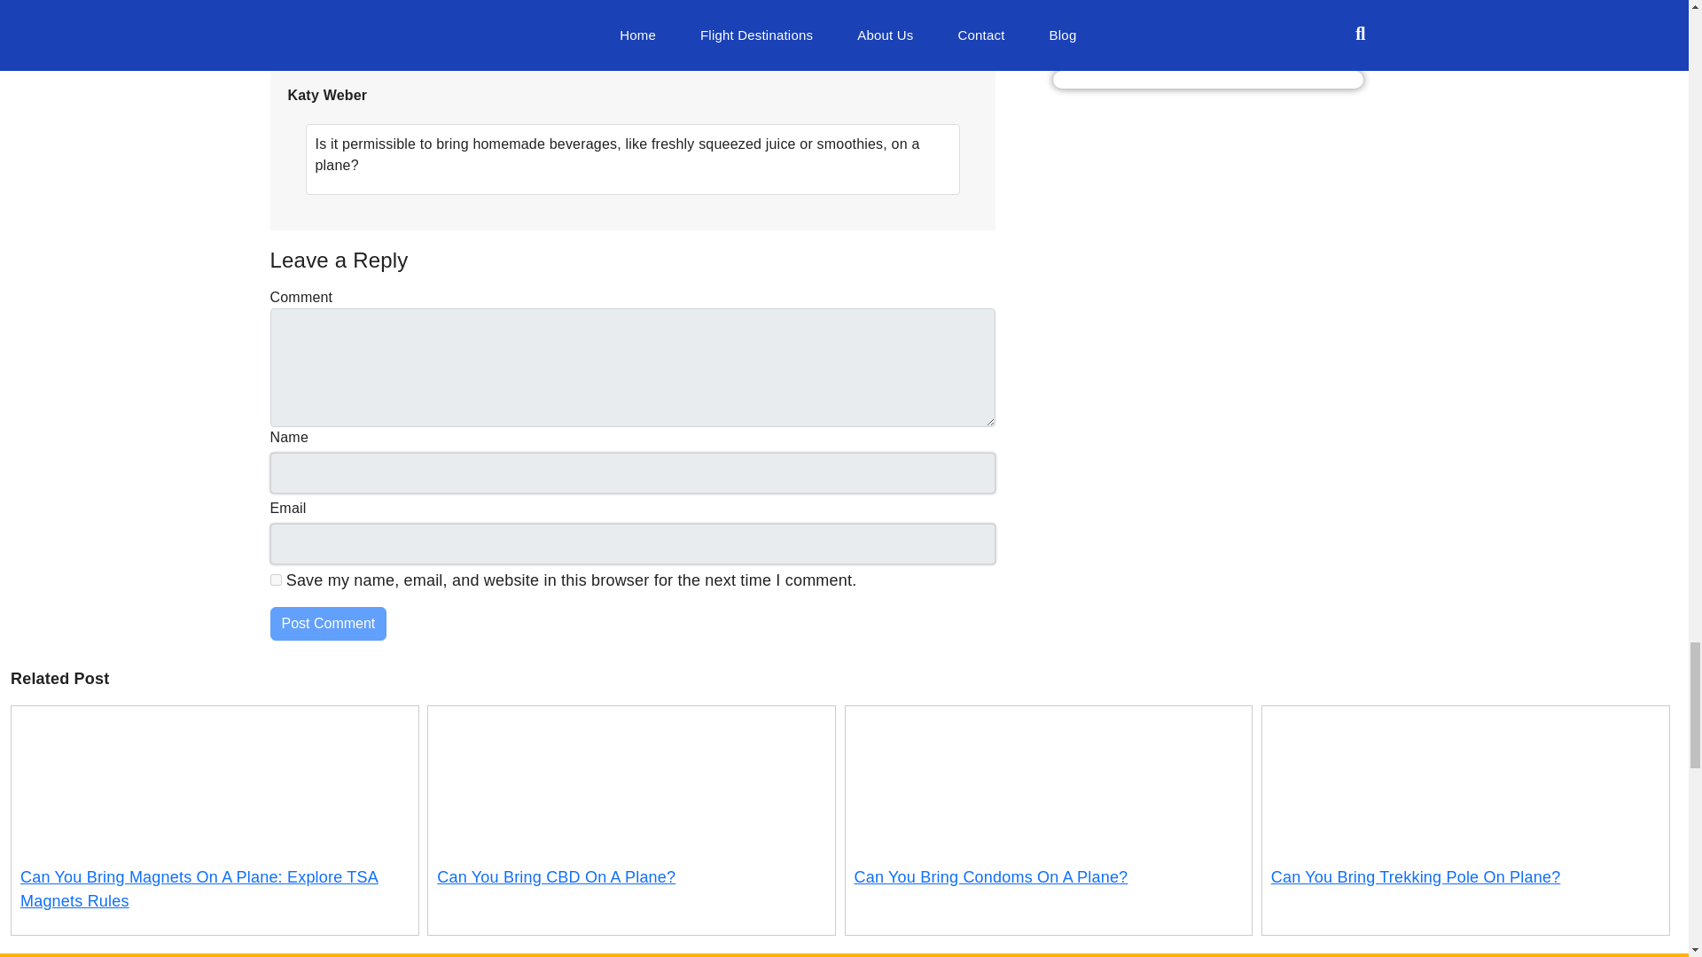 Image resolution: width=1702 pixels, height=957 pixels. I want to click on Can You Bring CBD On A Plane?, so click(557, 877).